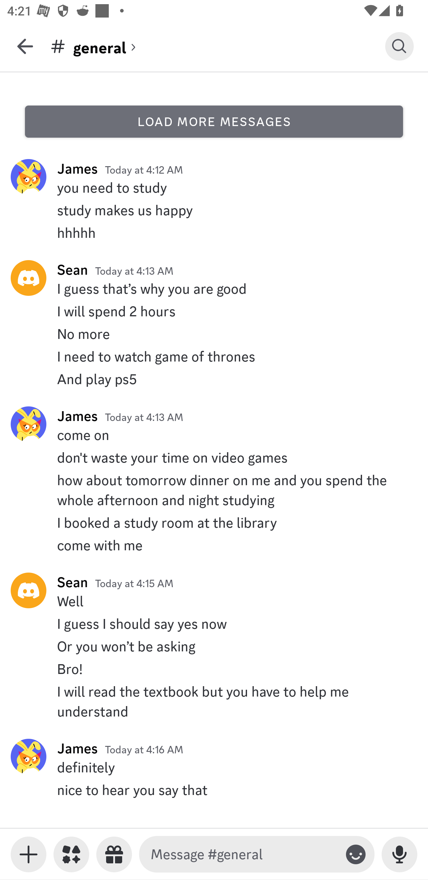 This screenshot has width=428, height=880. What do you see at coordinates (77, 168) in the screenshot?
I see `James` at bounding box center [77, 168].